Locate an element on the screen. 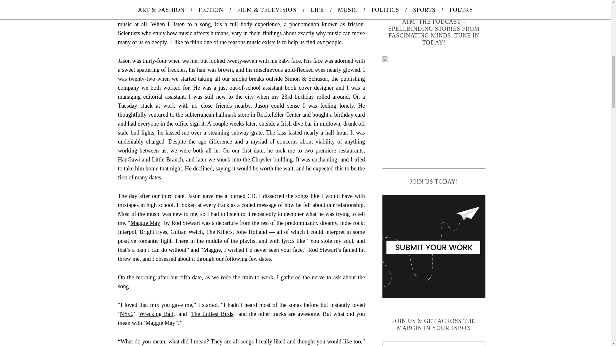 The image size is (616, 346). The Littlest Birds is located at coordinates (212, 314).